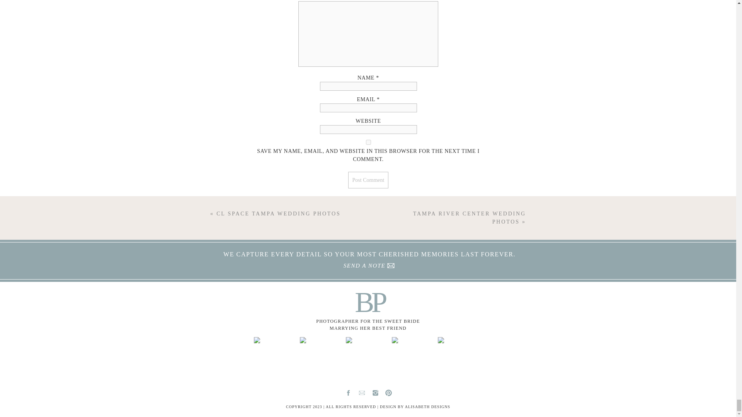  Describe the element at coordinates (364, 266) in the screenshot. I see `SEND A NOTE` at that location.